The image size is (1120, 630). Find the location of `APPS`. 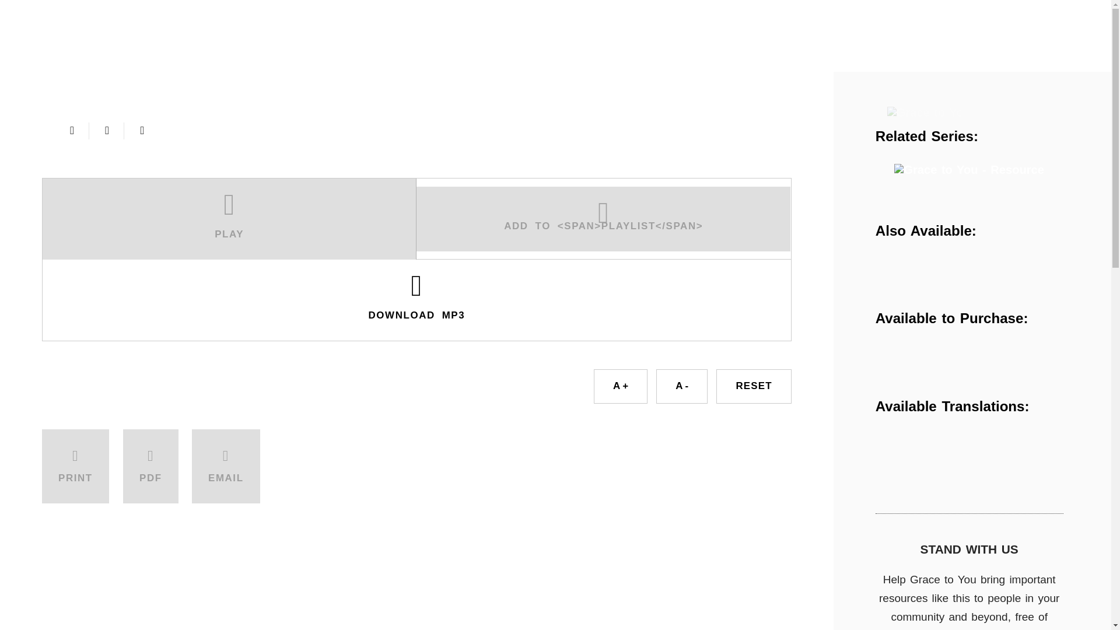

APPS is located at coordinates (400, 58).